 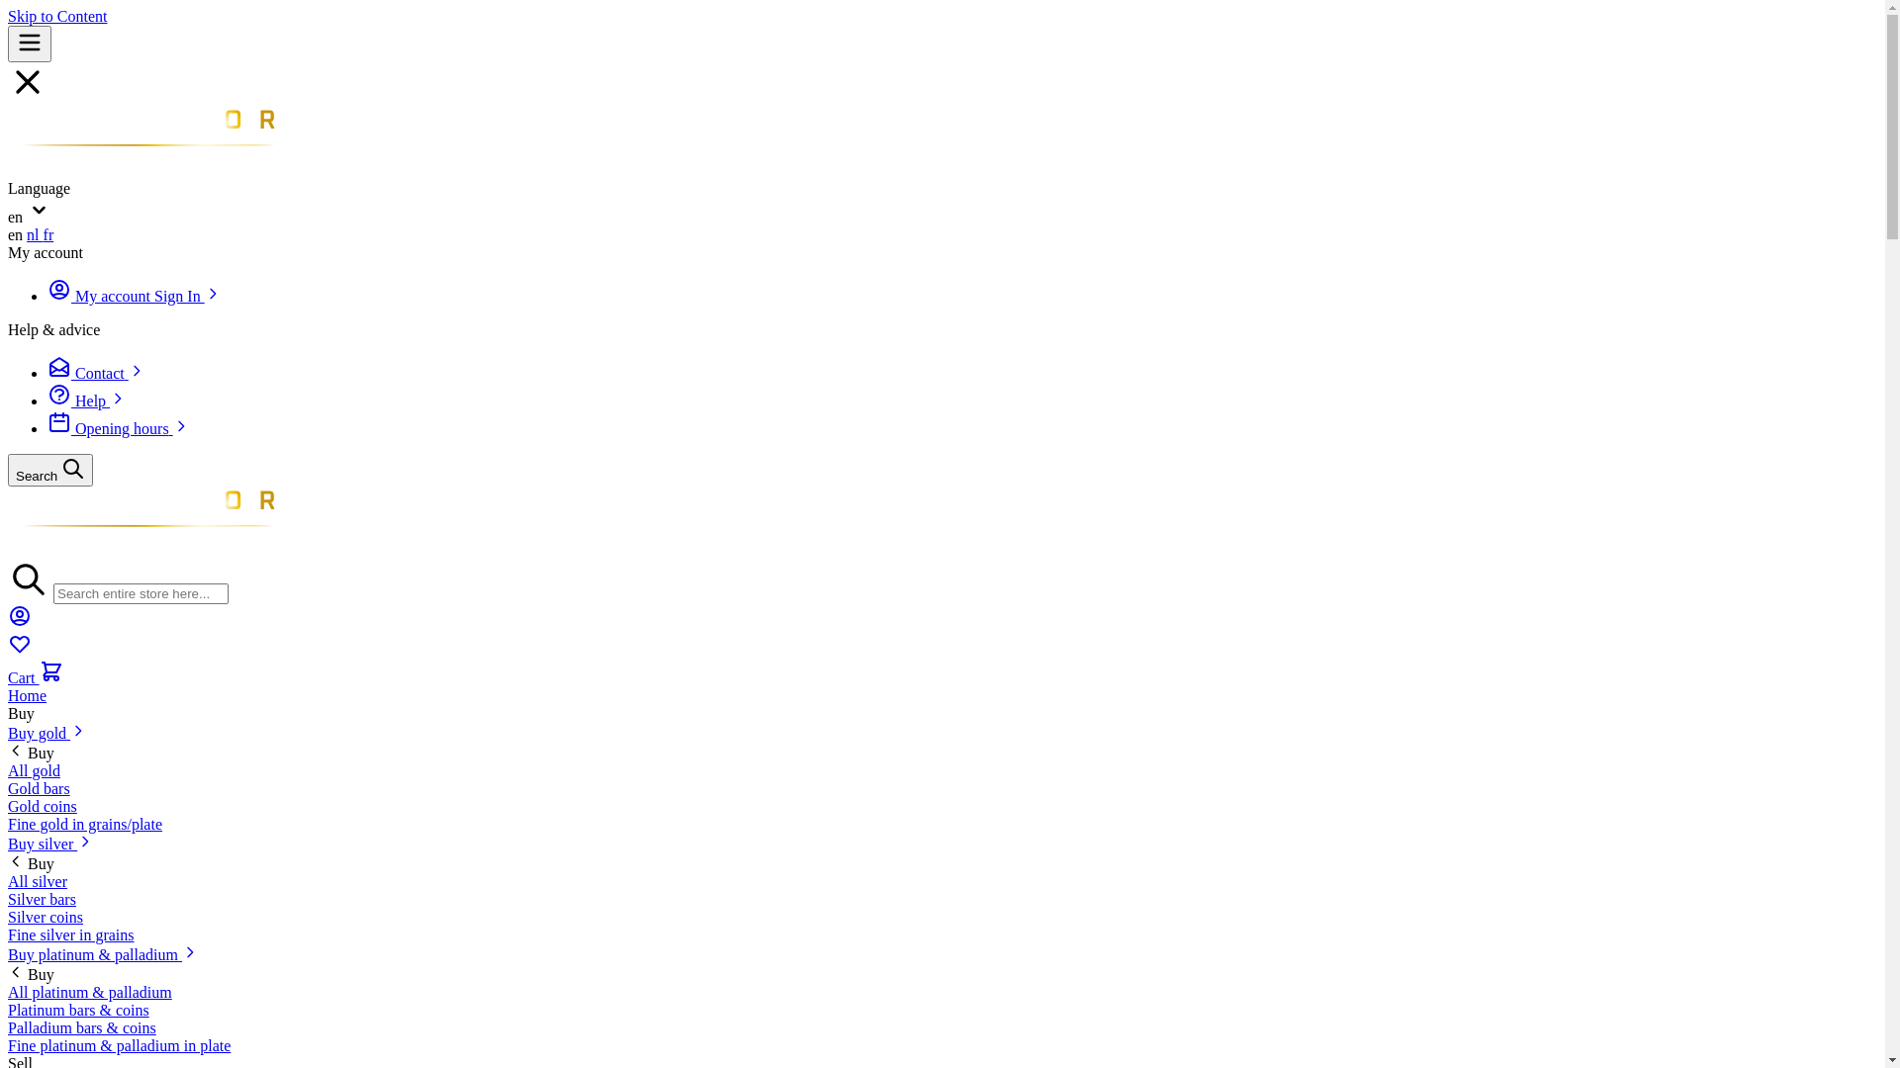 What do you see at coordinates (146, 522) in the screenshot?
I see `Magento Commerce` at bounding box center [146, 522].